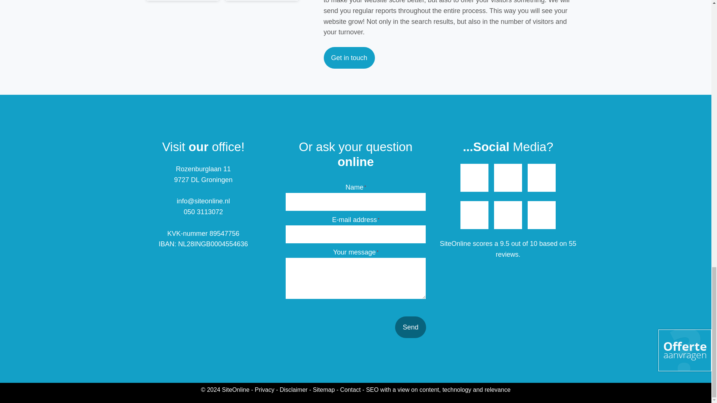 The width and height of the screenshot is (717, 403). I want to click on Privacy, so click(264, 390).